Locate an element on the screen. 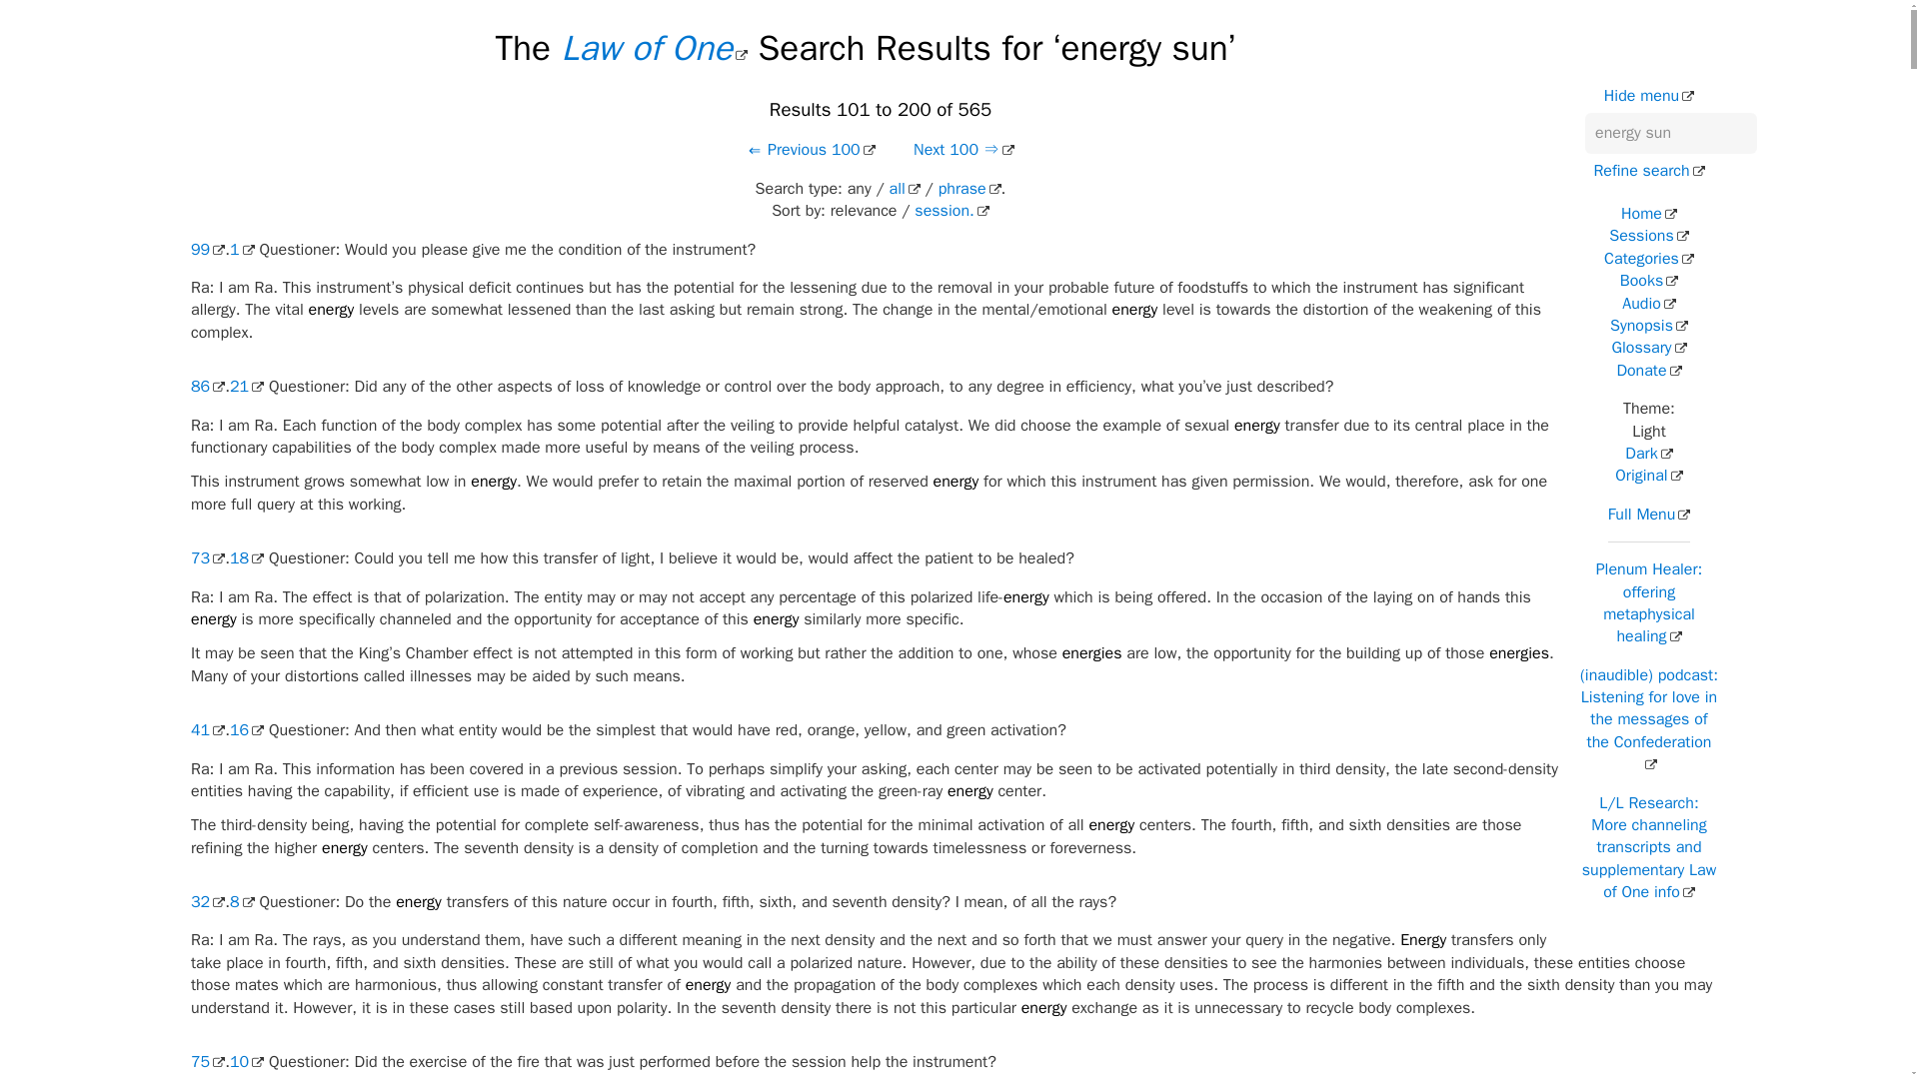  41 is located at coordinates (207, 729).